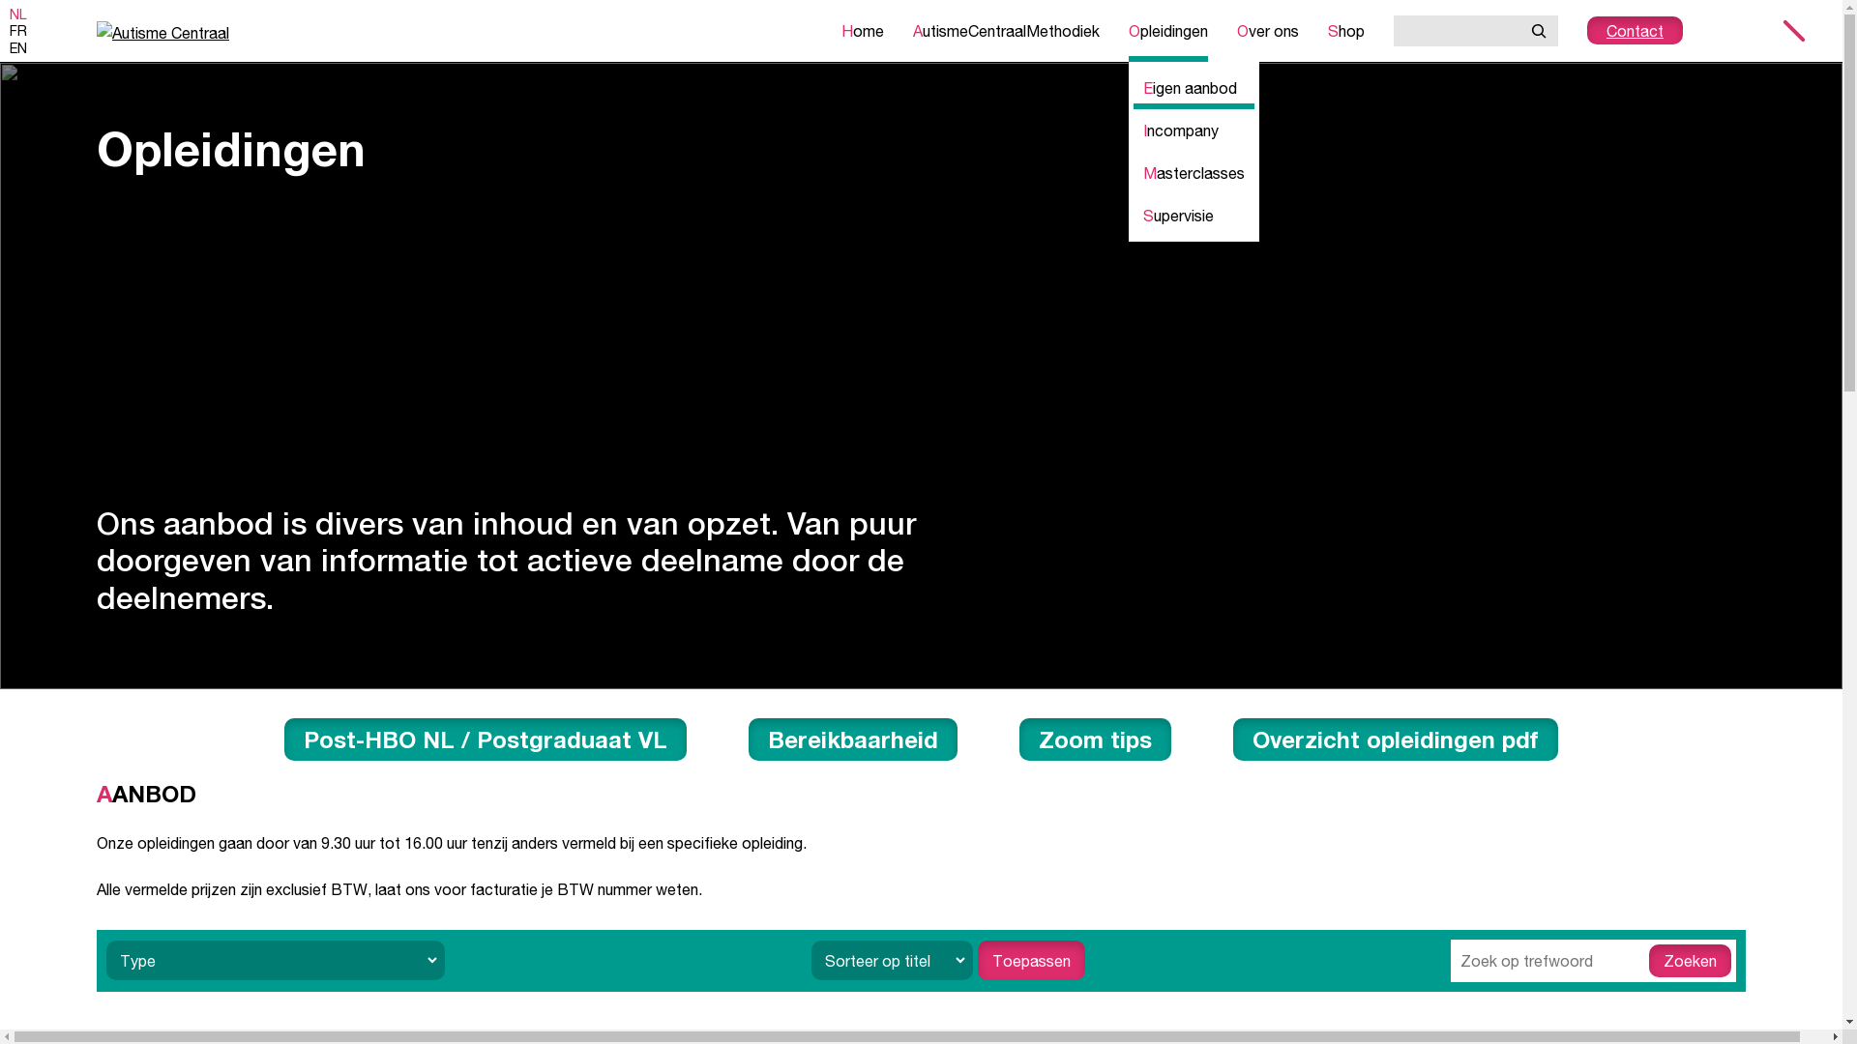  Describe the element at coordinates (1030, 961) in the screenshot. I see `Toepassen` at that location.